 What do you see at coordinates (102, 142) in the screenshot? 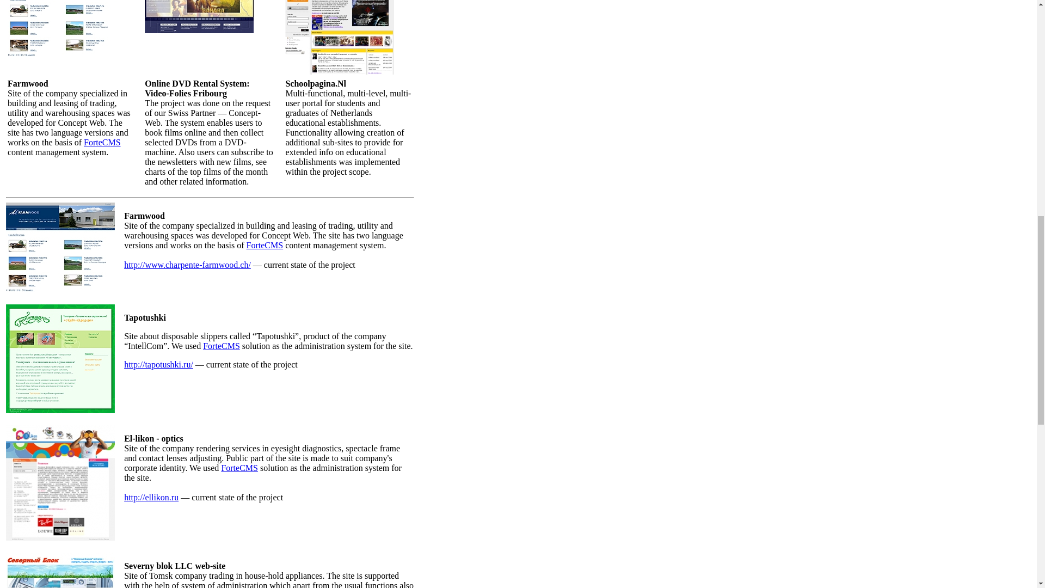
I see `ForteCMS` at bounding box center [102, 142].